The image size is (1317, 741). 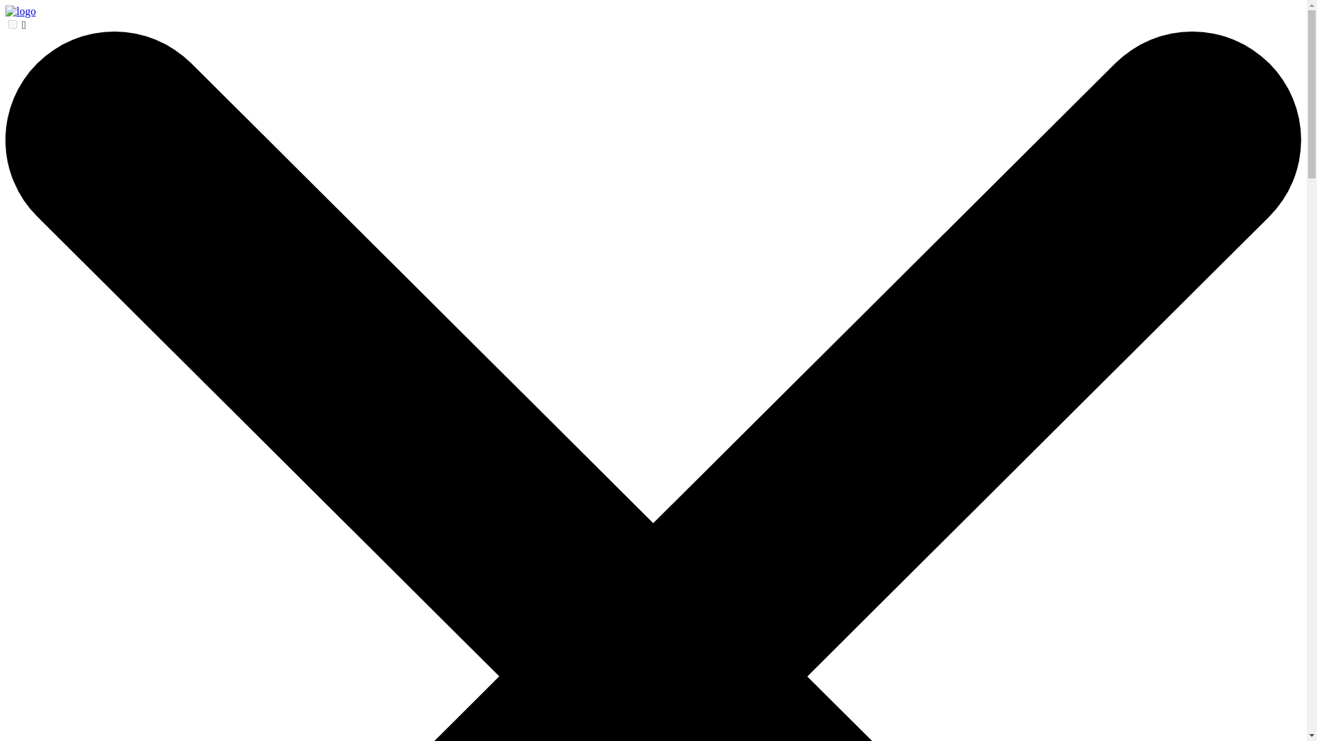 What do you see at coordinates (12, 25) in the screenshot?
I see `on` at bounding box center [12, 25].